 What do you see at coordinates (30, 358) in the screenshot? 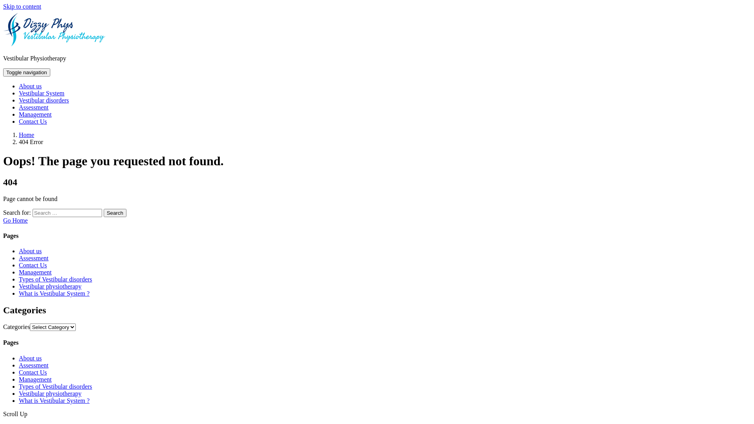
I see `About us` at bounding box center [30, 358].